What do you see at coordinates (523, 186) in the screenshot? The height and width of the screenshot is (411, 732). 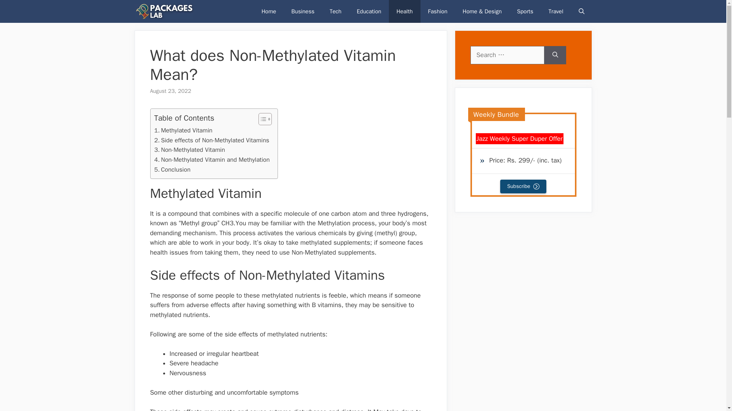 I see `Subscribe` at bounding box center [523, 186].